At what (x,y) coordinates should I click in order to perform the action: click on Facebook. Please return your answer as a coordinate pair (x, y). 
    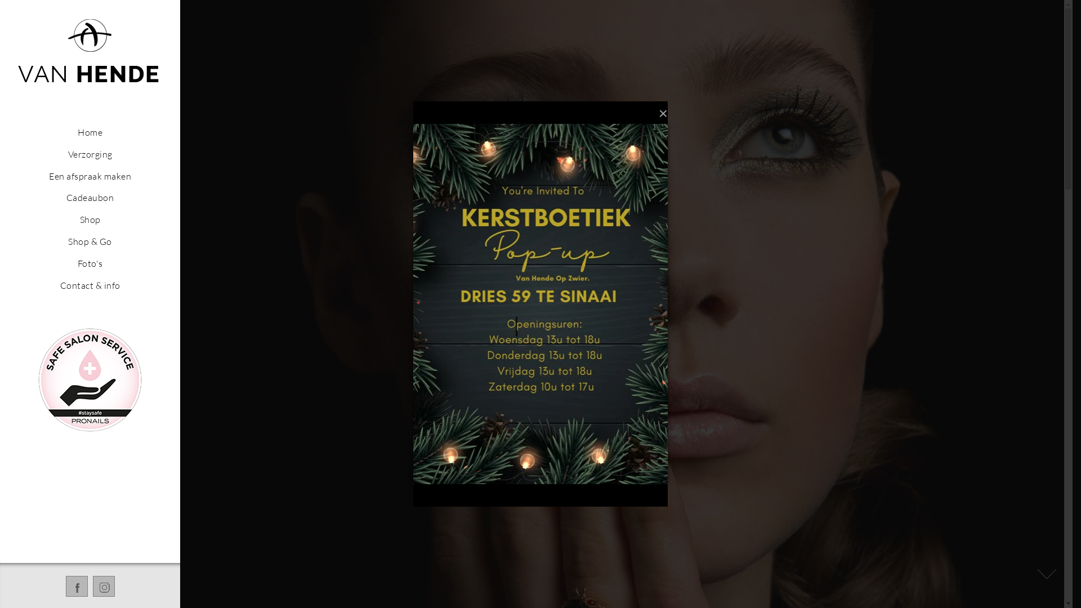
    Looking at the image, I should click on (77, 585).